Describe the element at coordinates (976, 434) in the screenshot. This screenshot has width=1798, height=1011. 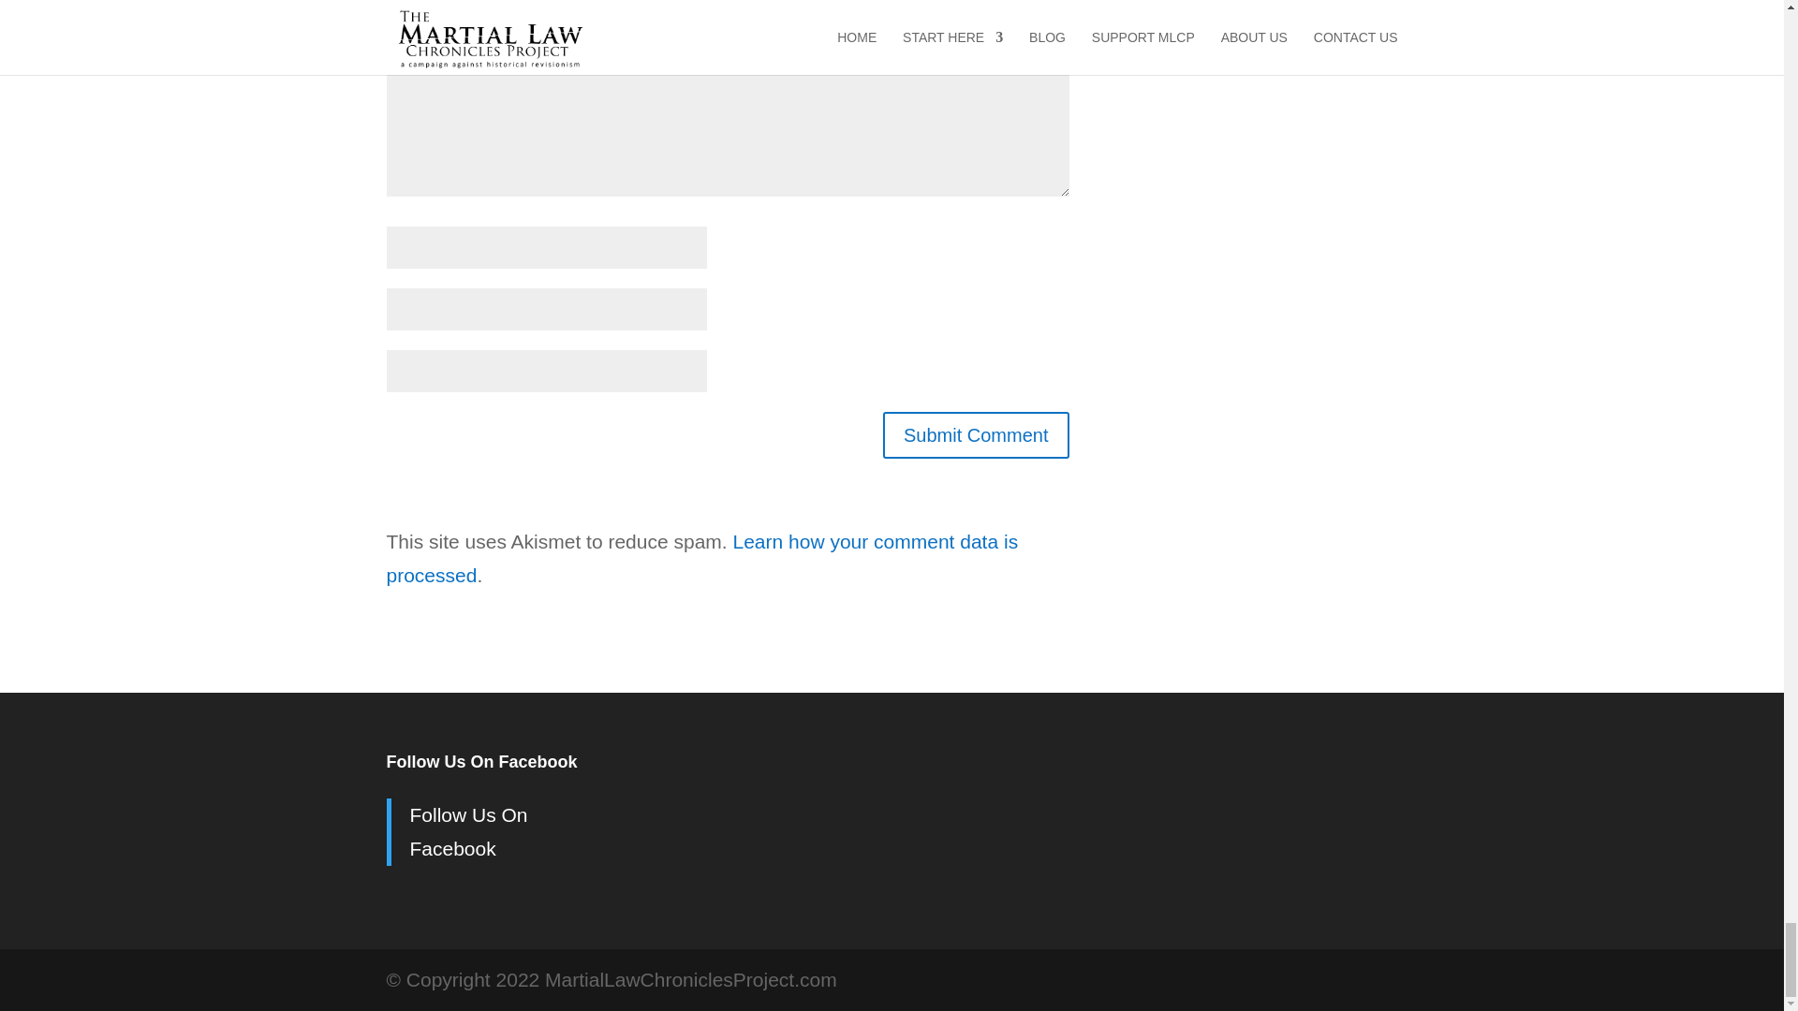
I see `Submit Comment` at that location.